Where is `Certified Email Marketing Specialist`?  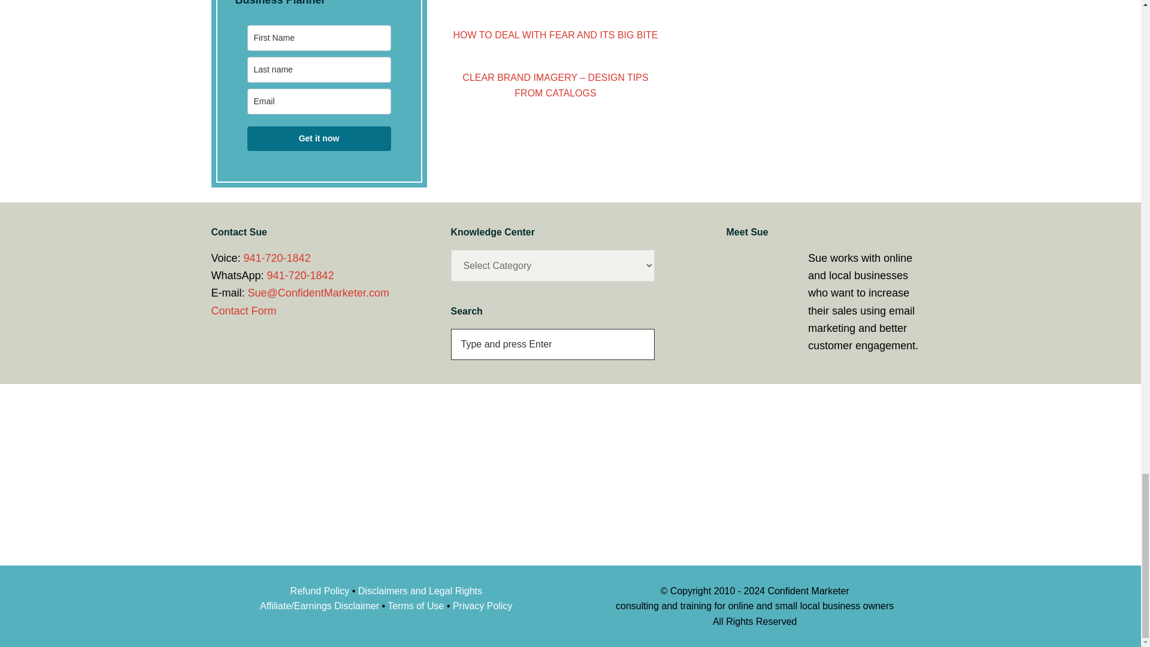 Certified Email Marketing Specialist is located at coordinates (376, 440).